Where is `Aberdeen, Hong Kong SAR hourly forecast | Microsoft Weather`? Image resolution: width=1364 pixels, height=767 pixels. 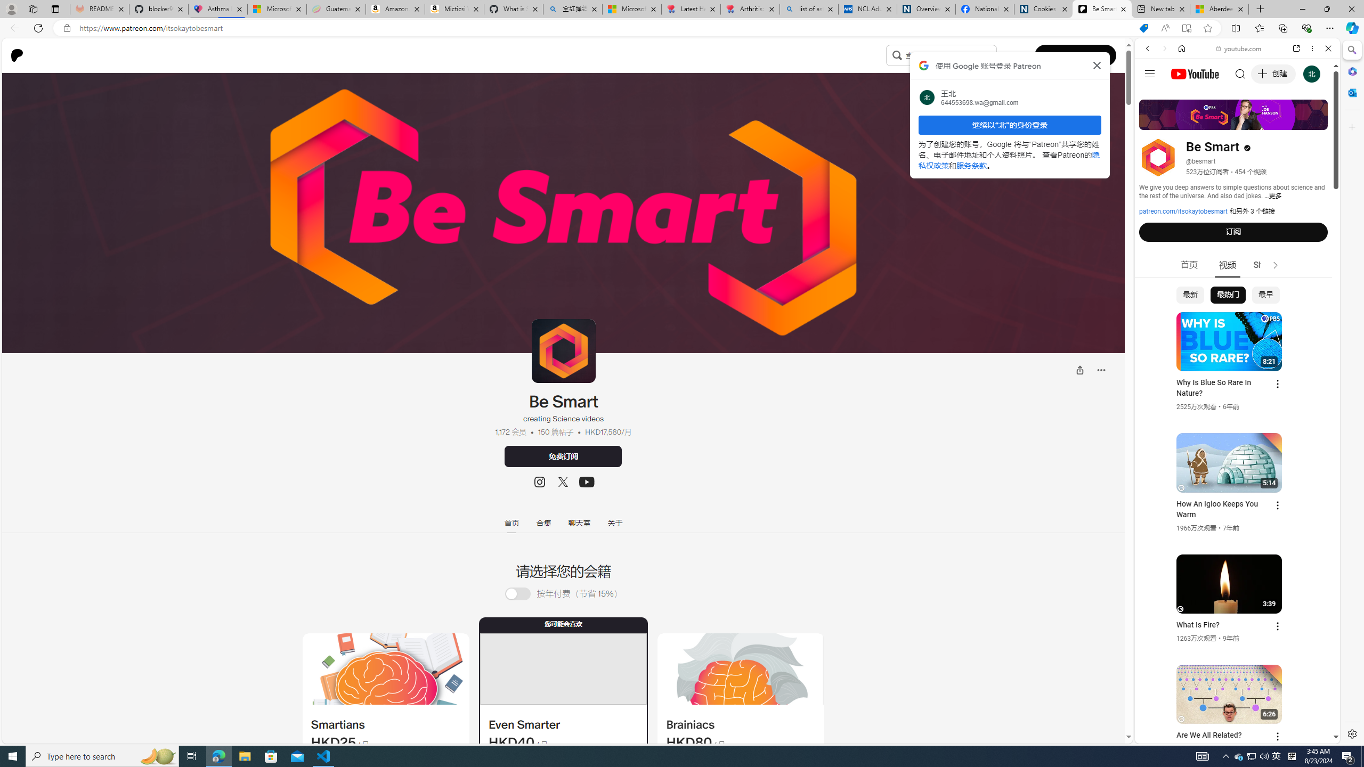
Aberdeen, Hong Kong SAR hourly forecast | Microsoft Weather is located at coordinates (1219, 9).